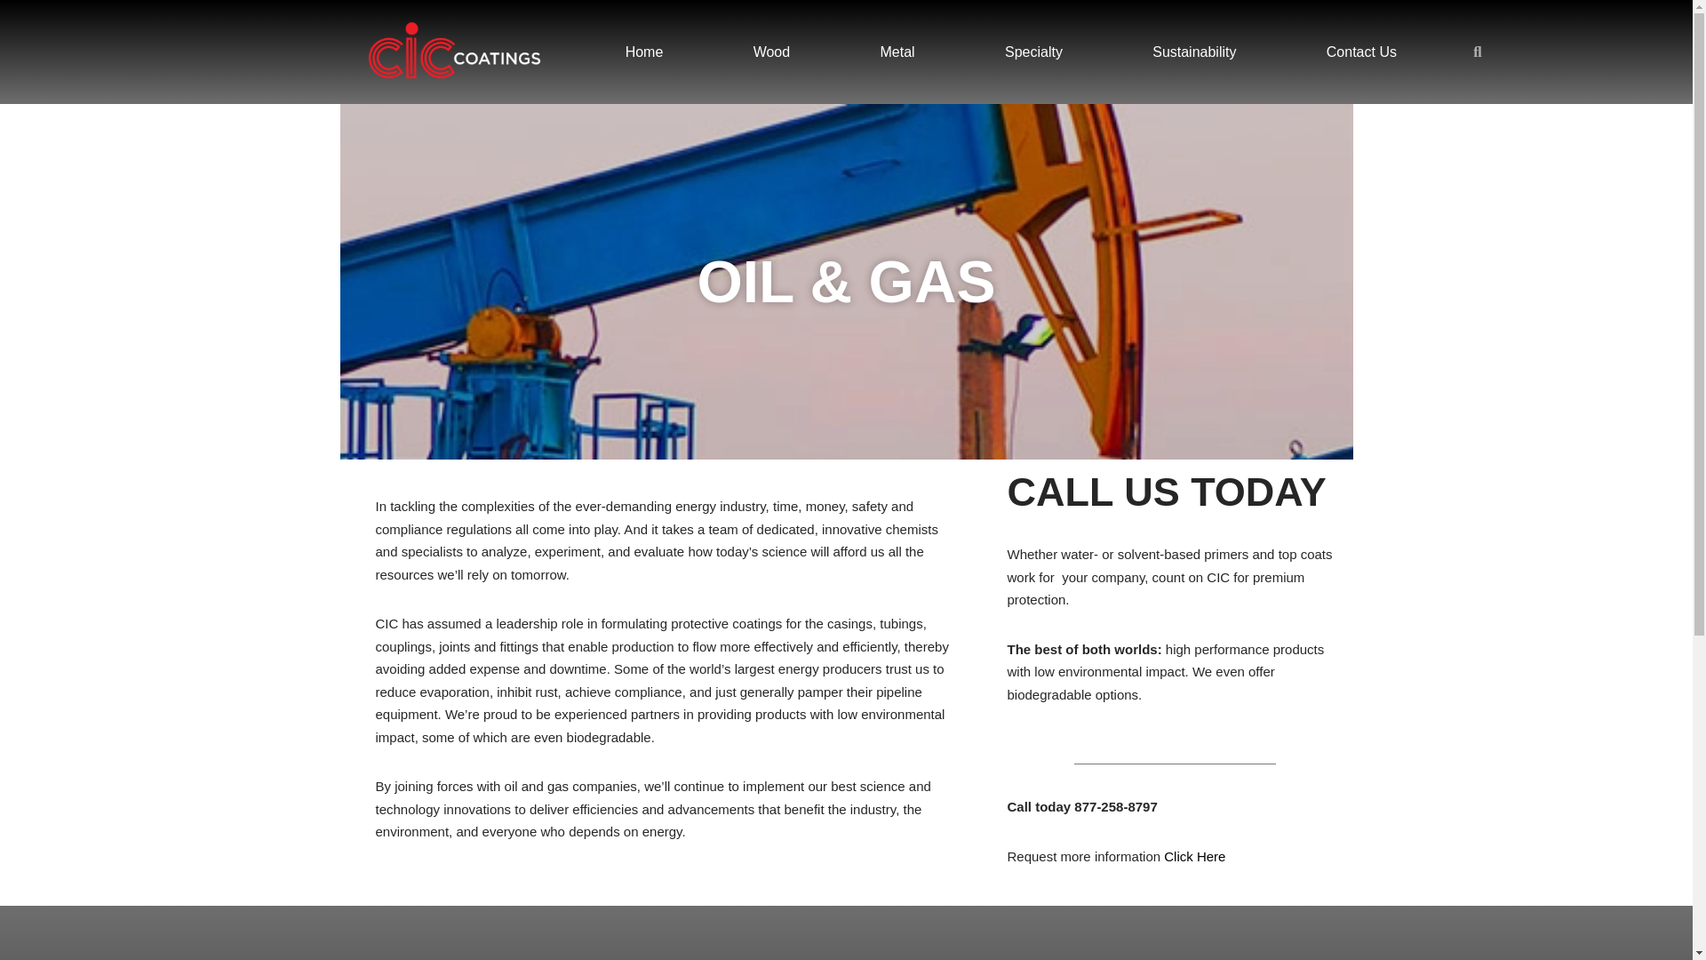 This screenshot has height=960, width=1706. What do you see at coordinates (1361, 52) in the screenshot?
I see `Contact Us` at bounding box center [1361, 52].